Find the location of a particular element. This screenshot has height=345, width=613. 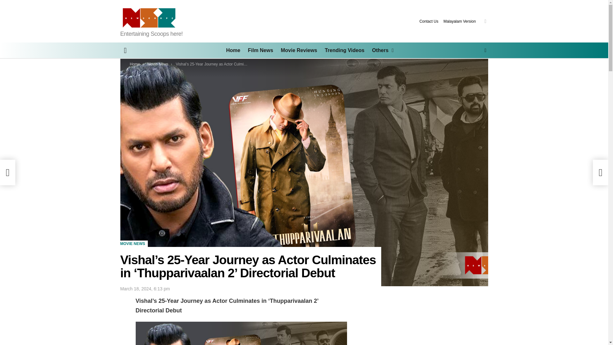

Contact Us is located at coordinates (428, 21).